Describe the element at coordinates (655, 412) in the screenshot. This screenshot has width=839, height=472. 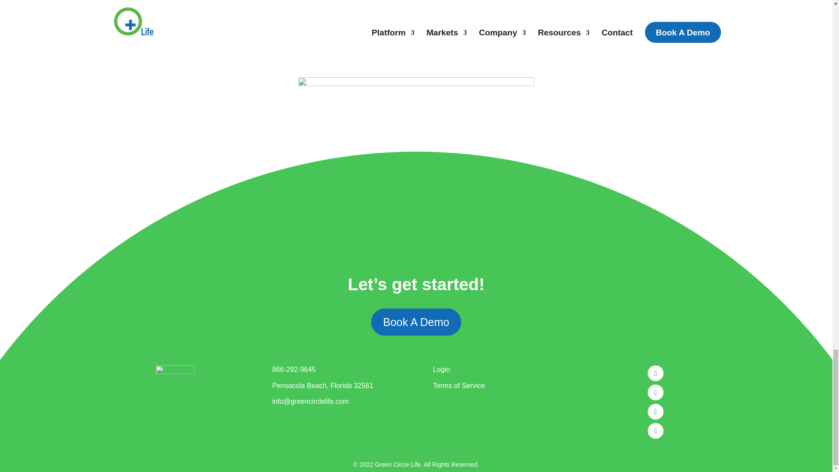
I see `Follow on LinkedIn` at that location.